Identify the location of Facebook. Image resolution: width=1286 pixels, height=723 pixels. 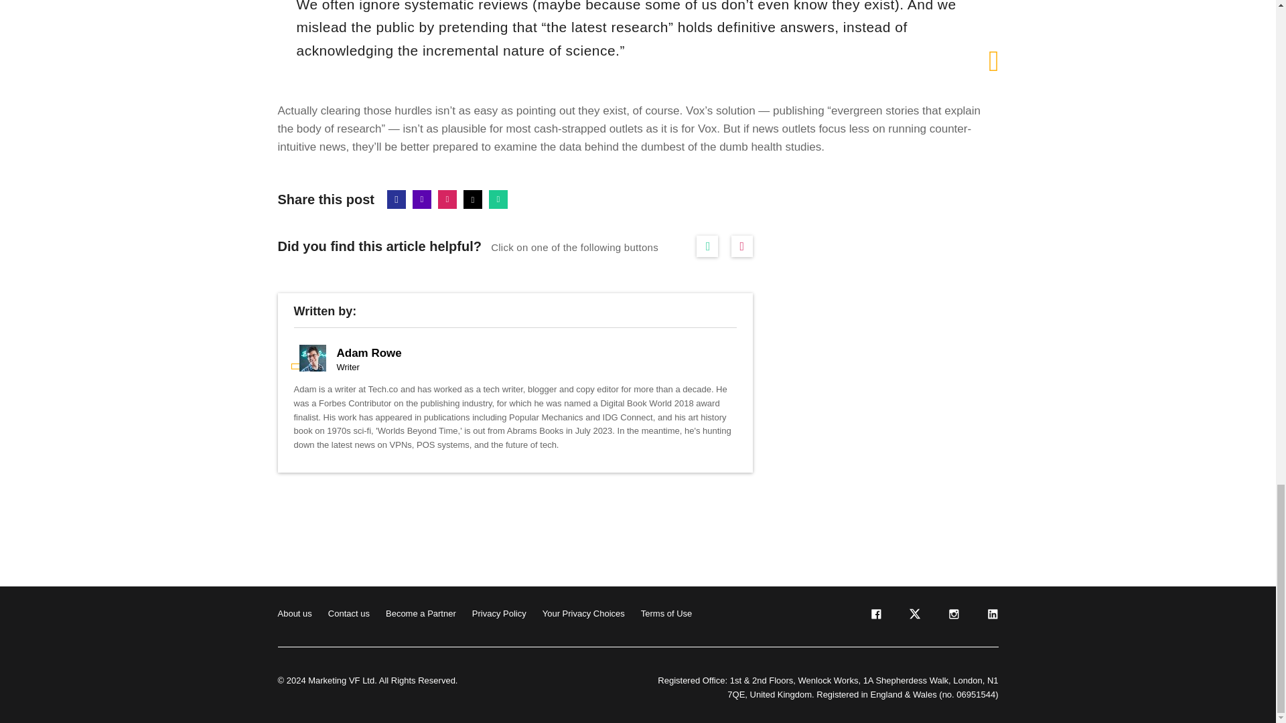
(397, 199).